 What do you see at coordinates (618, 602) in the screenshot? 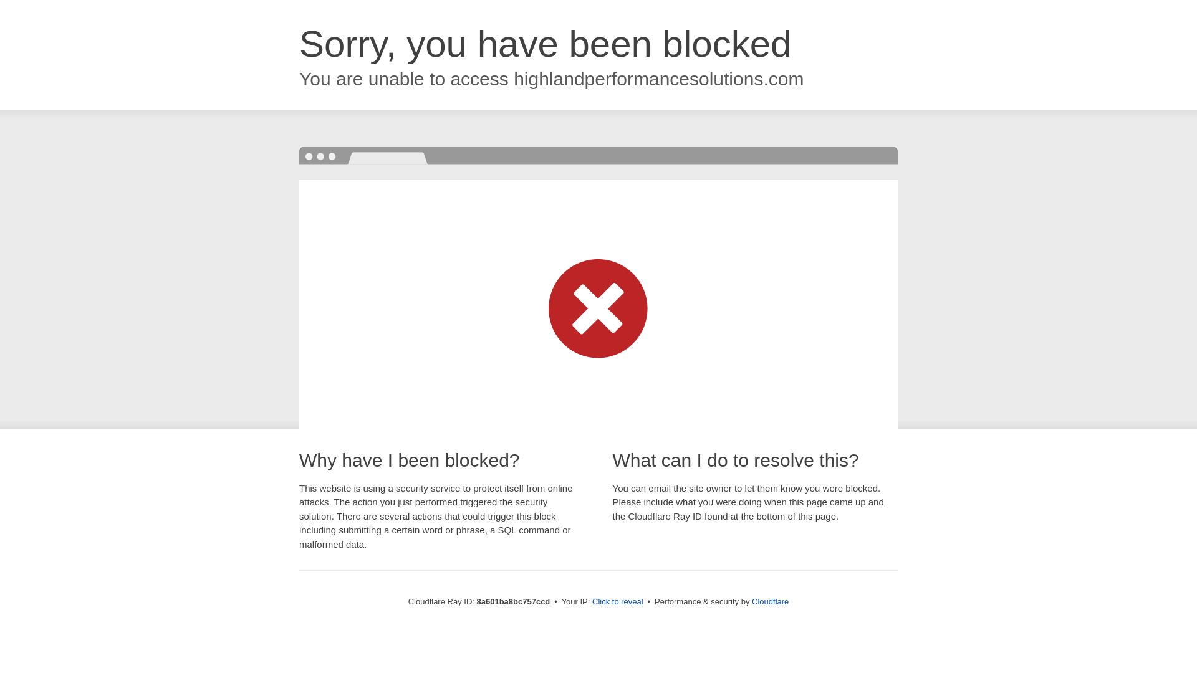
I see `Click to reveal` at bounding box center [618, 602].